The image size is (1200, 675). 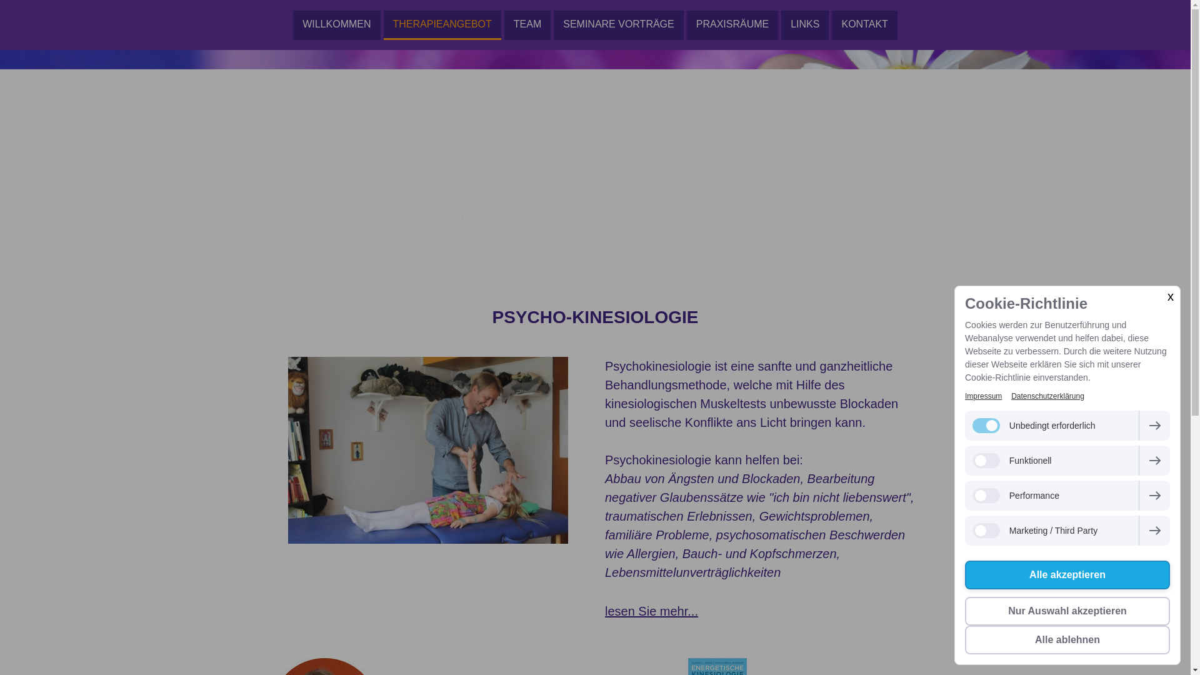 I want to click on lesen Sie mehr..., so click(x=651, y=611).